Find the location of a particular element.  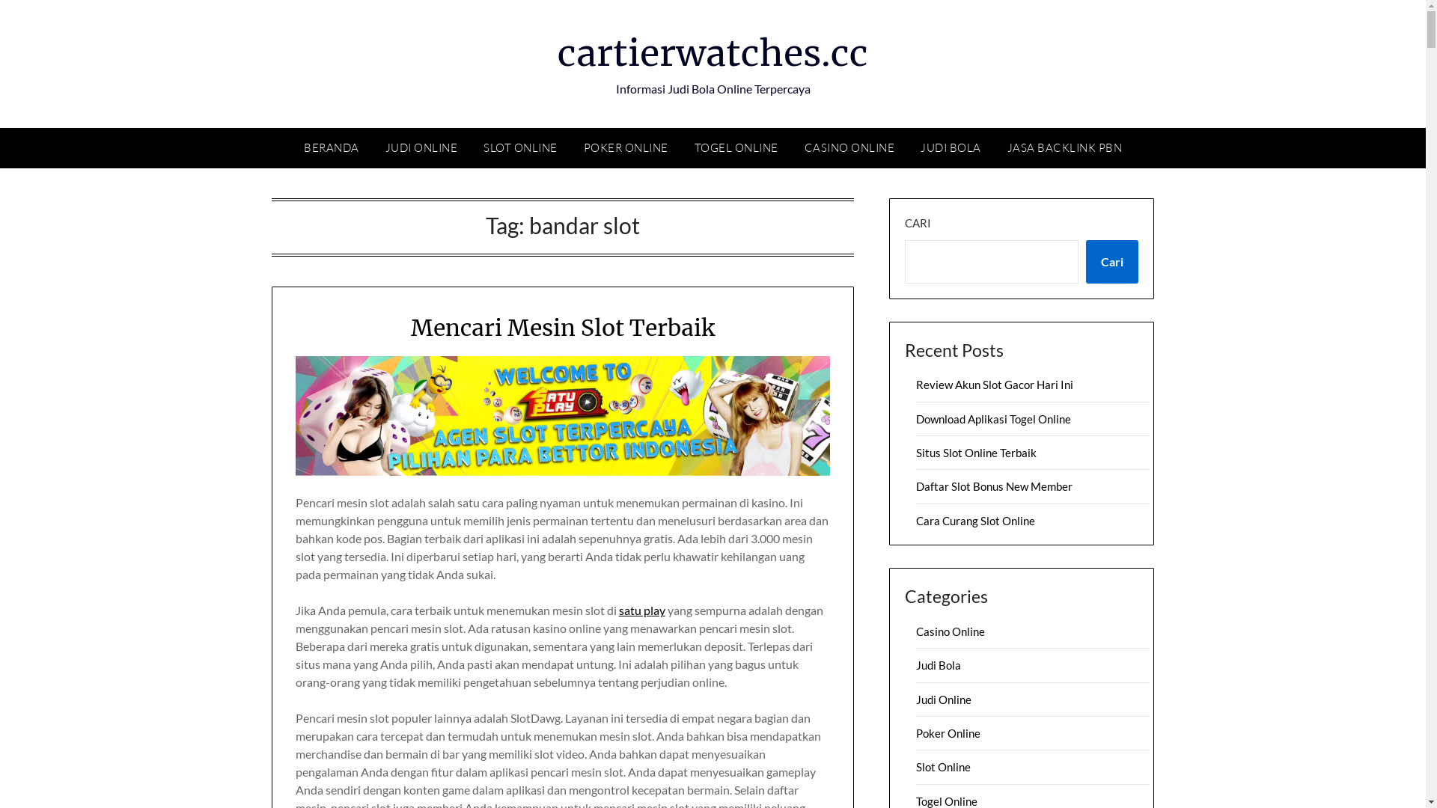

SLOT ONLINE is located at coordinates (521, 148).